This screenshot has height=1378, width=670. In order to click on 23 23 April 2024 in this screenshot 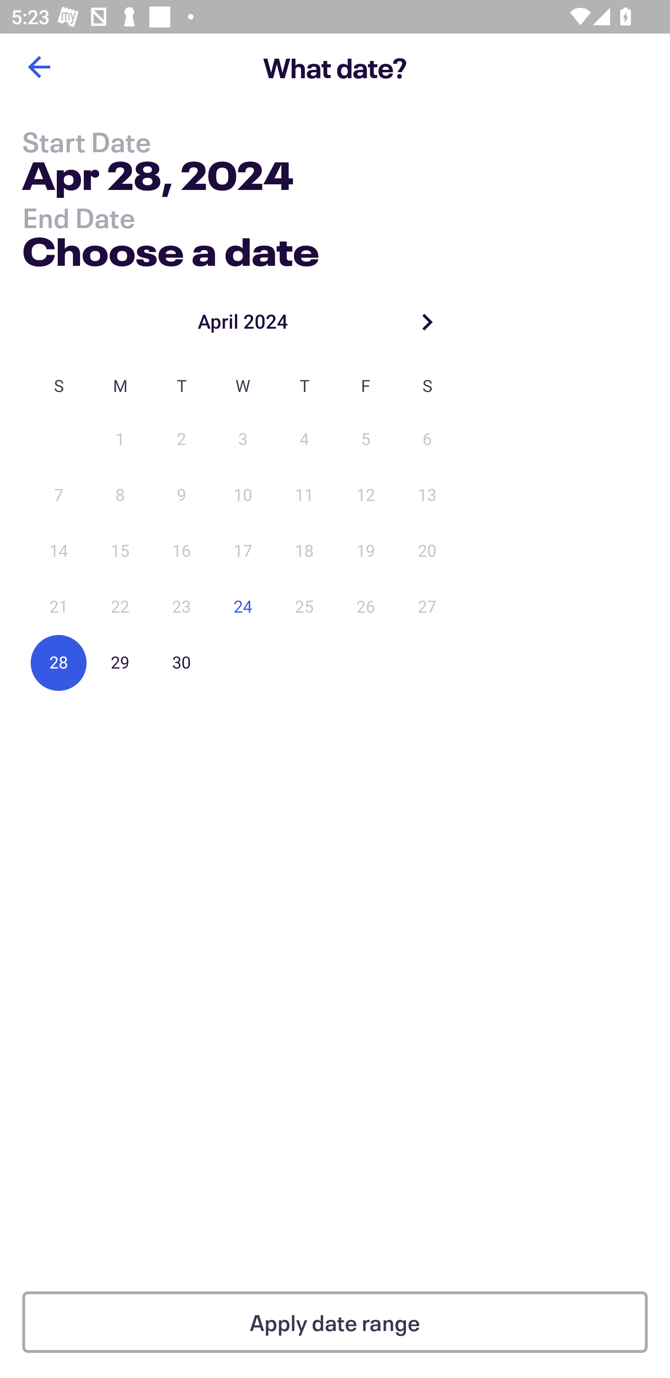, I will do `click(181, 607)`.